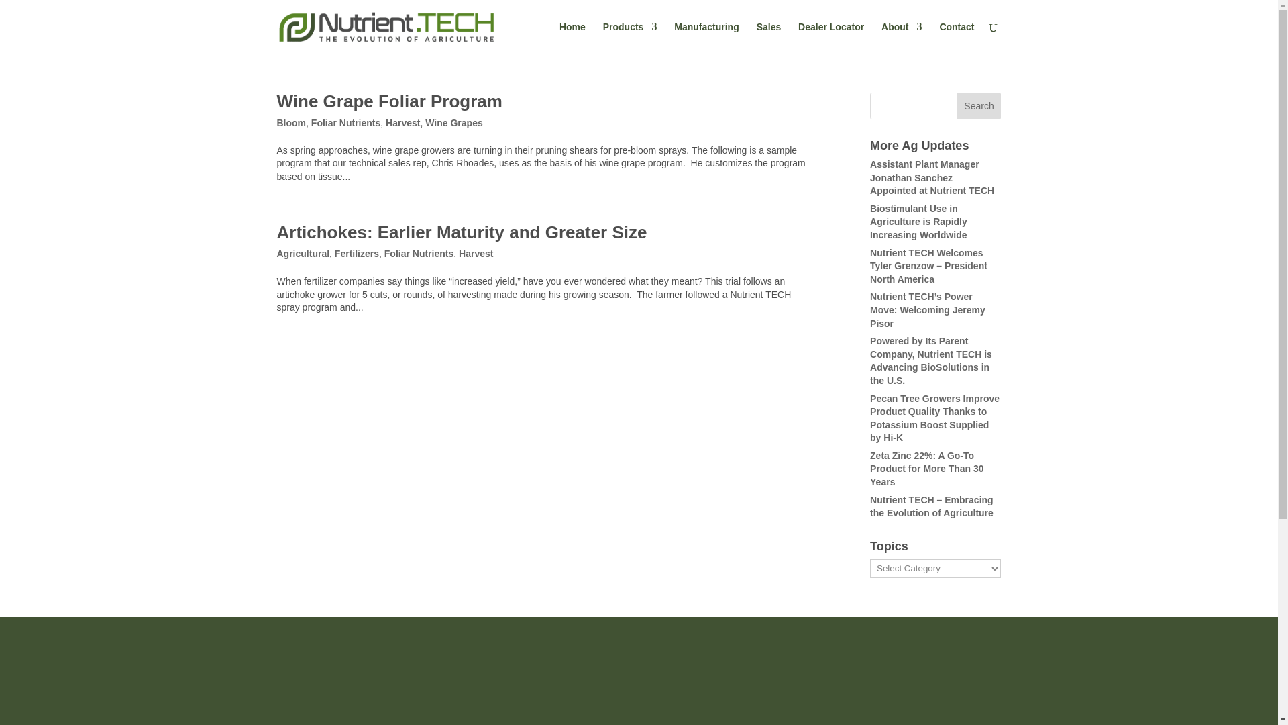  What do you see at coordinates (831, 38) in the screenshot?
I see `Dealer Locator` at bounding box center [831, 38].